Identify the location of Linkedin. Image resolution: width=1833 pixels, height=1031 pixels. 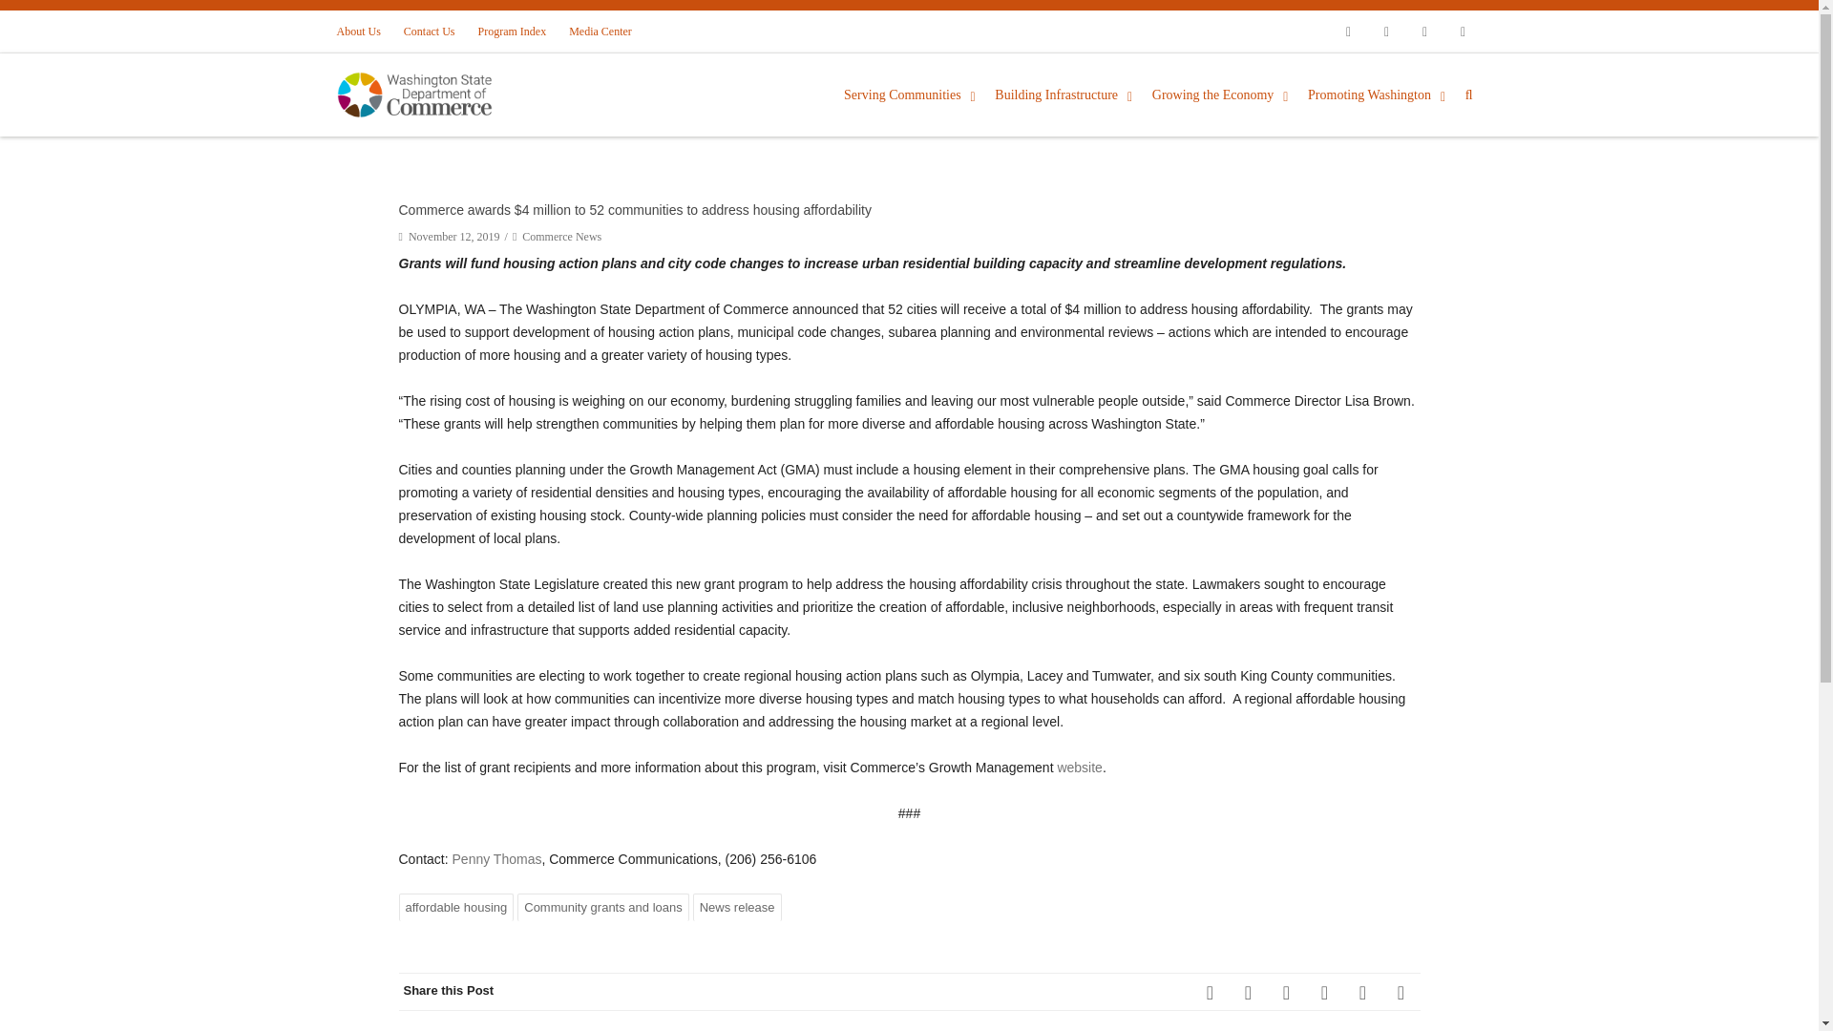
(1463, 31).